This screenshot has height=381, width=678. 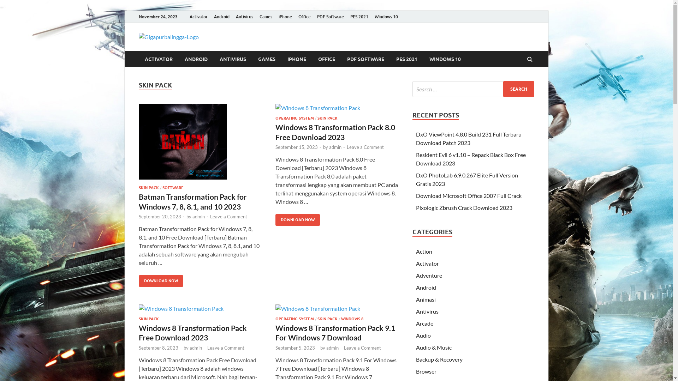 I want to click on ANTIVIRUS, so click(x=232, y=59).